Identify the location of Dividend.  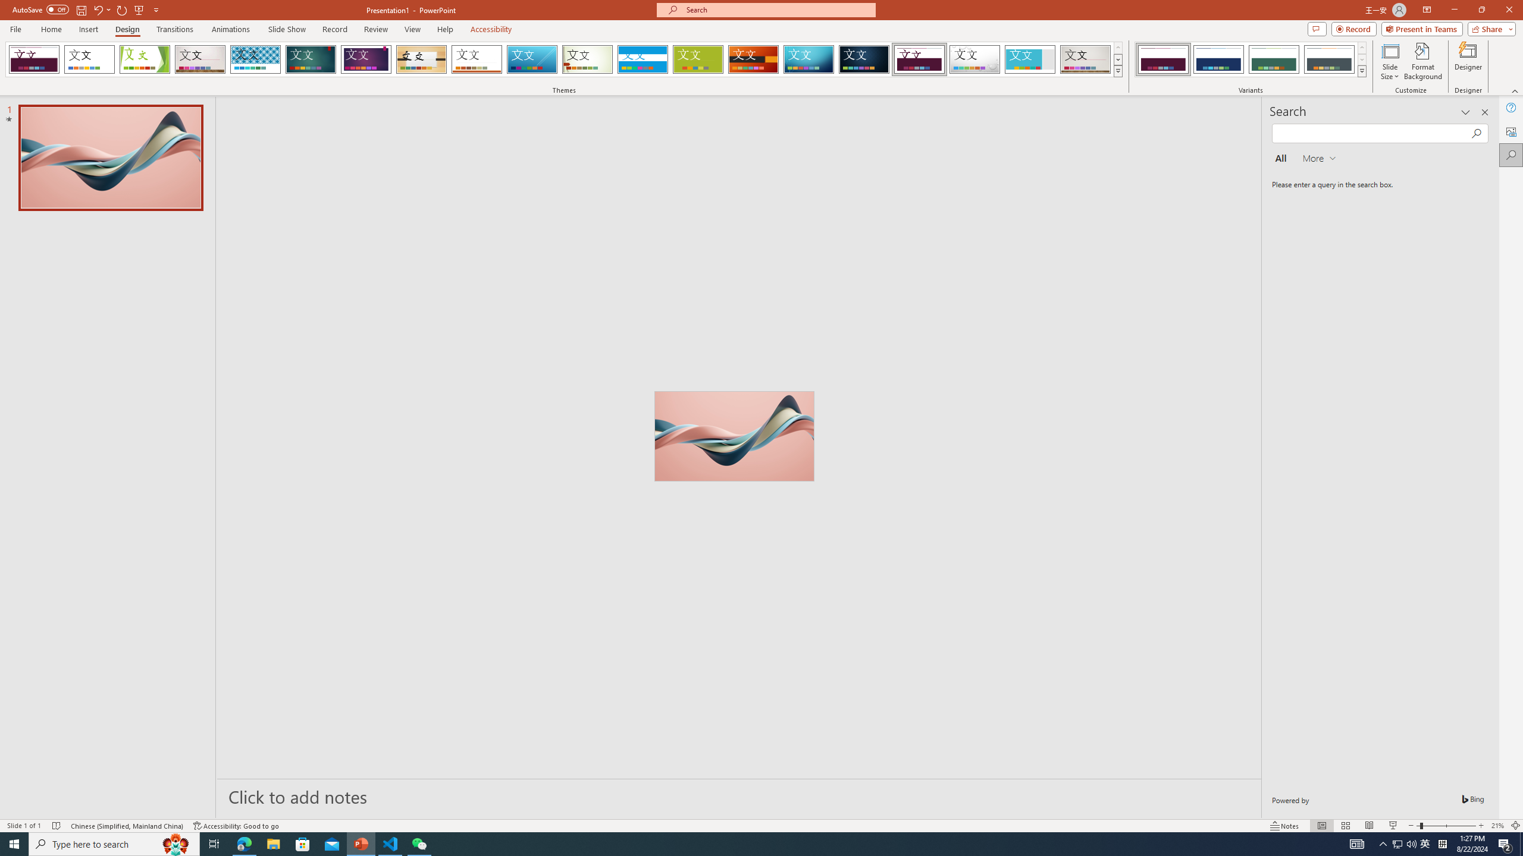
(920, 59).